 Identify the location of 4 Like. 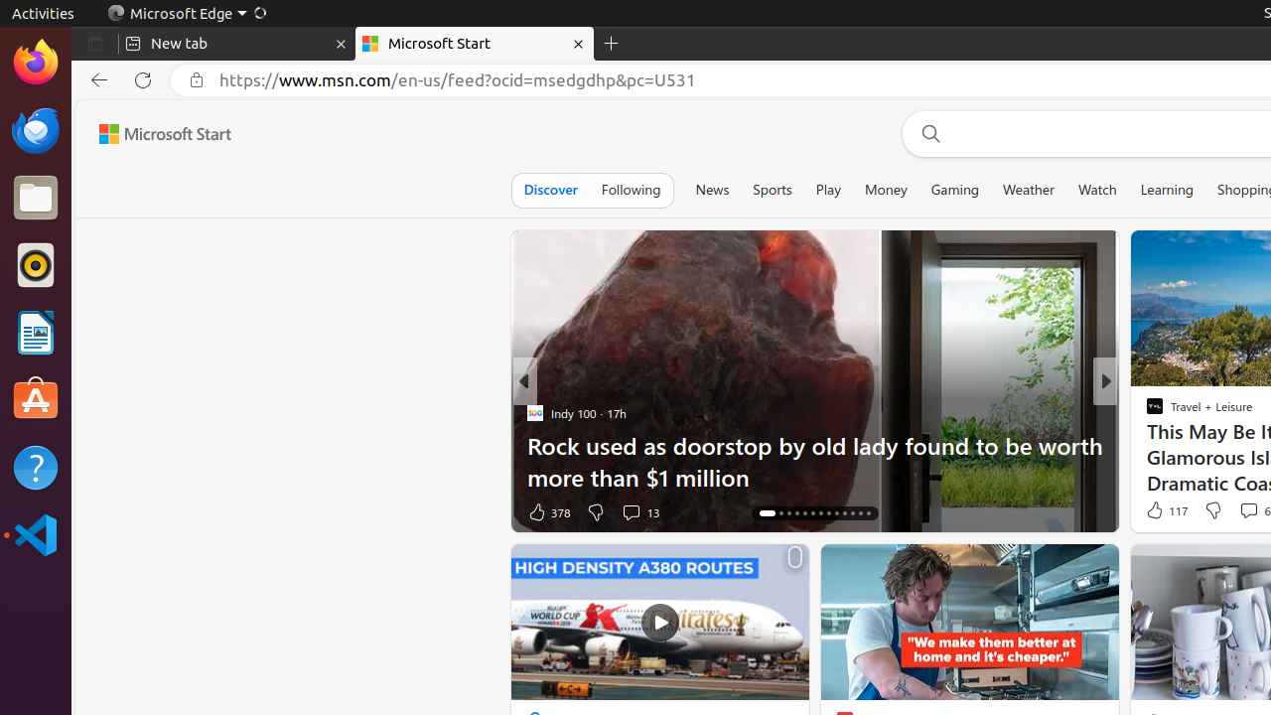
(1154, 512).